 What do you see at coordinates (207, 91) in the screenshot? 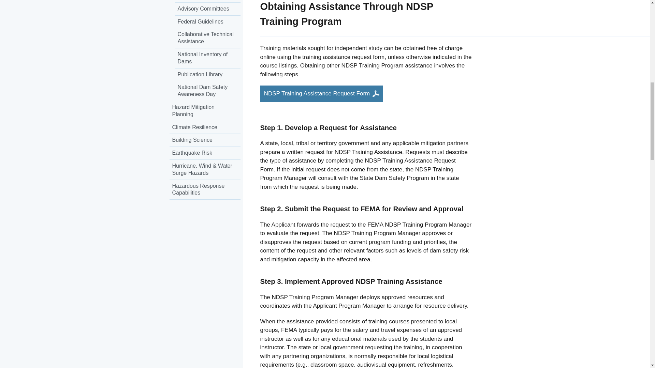
I see `National Dam Safety Awareness Day` at bounding box center [207, 91].